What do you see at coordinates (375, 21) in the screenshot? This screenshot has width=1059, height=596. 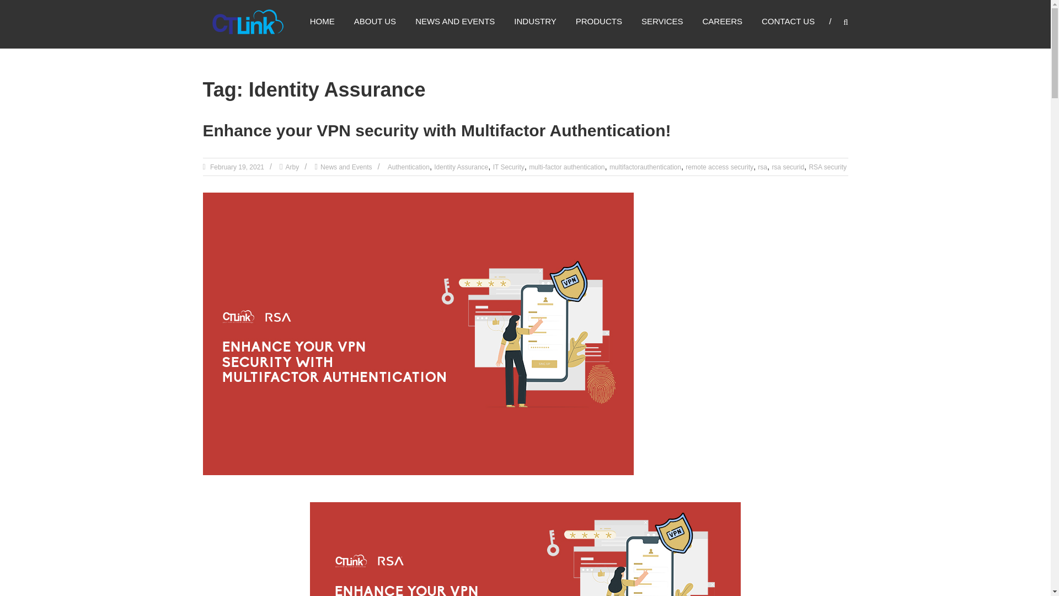 I see `ABOUT US` at bounding box center [375, 21].